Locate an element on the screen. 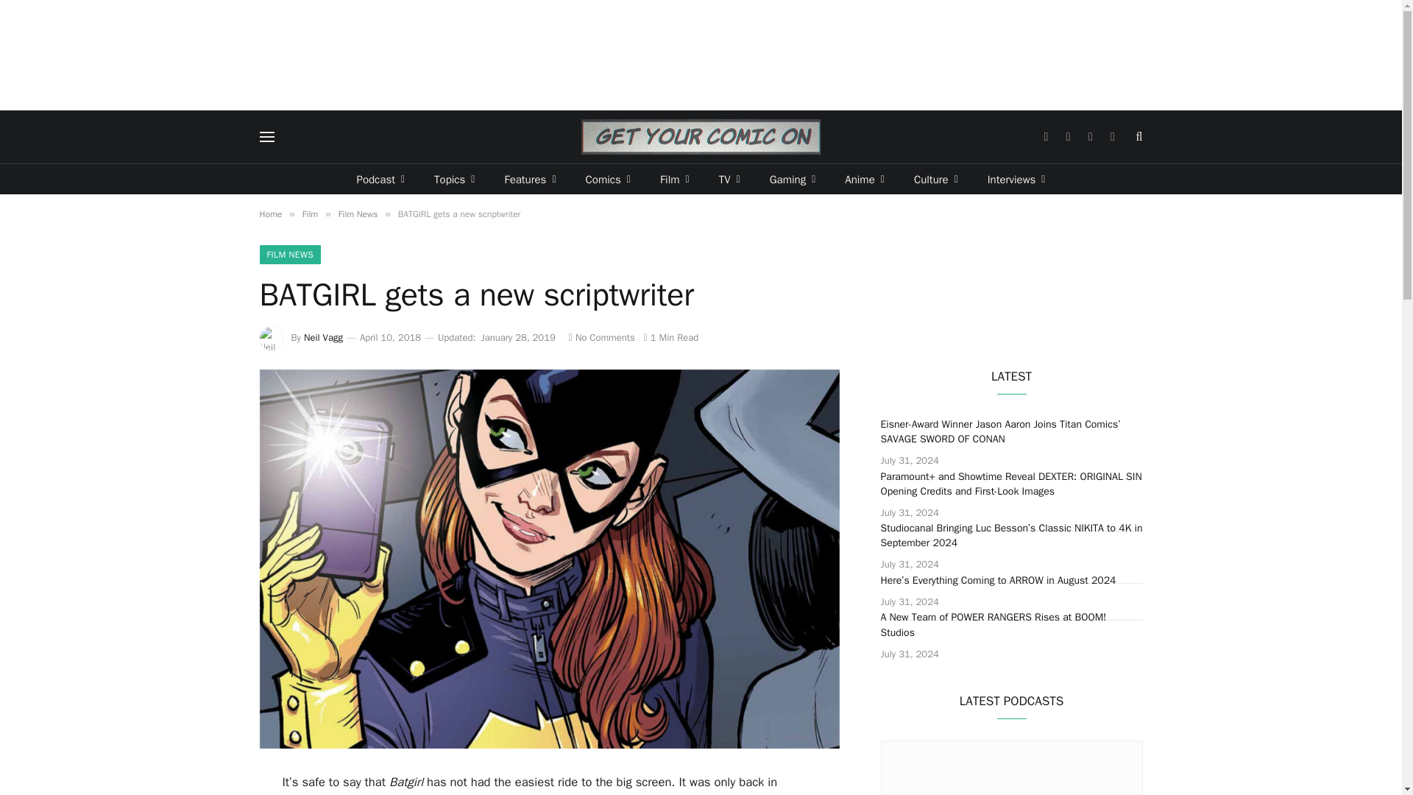 The height and width of the screenshot is (795, 1413). Podcast is located at coordinates (380, 178).